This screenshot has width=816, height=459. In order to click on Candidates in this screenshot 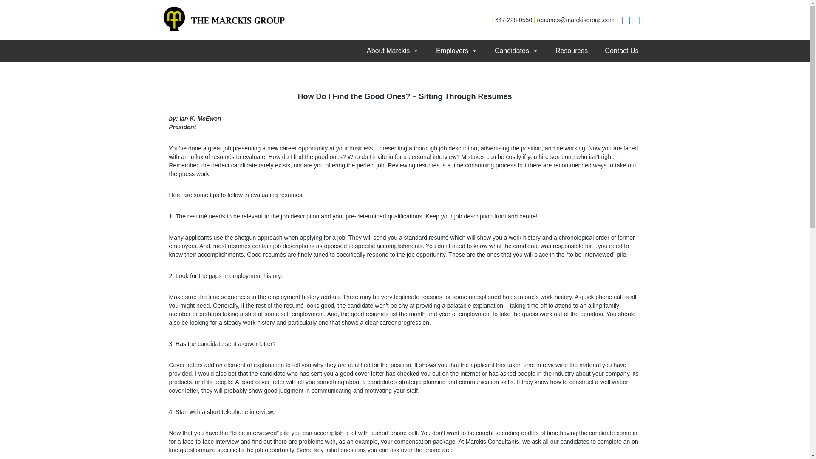, I will do `click(516, 51)`.